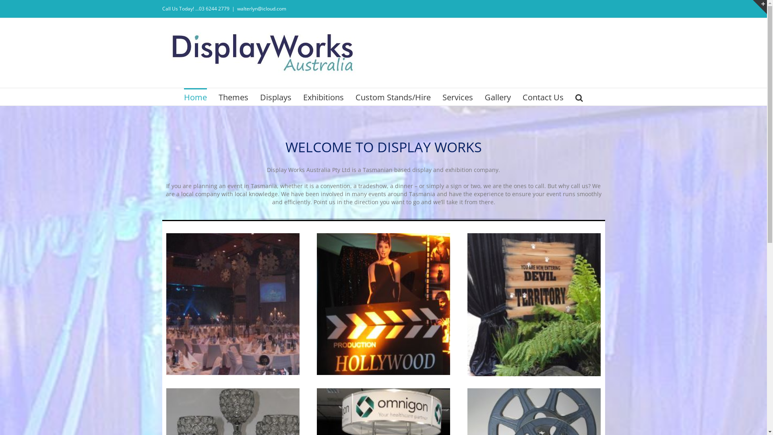 The width and height of the screenshot is (773, 435). What do you see at coordinates (458, 97) in the screenshot?
I see `Services` at bounding box center [458, 97].